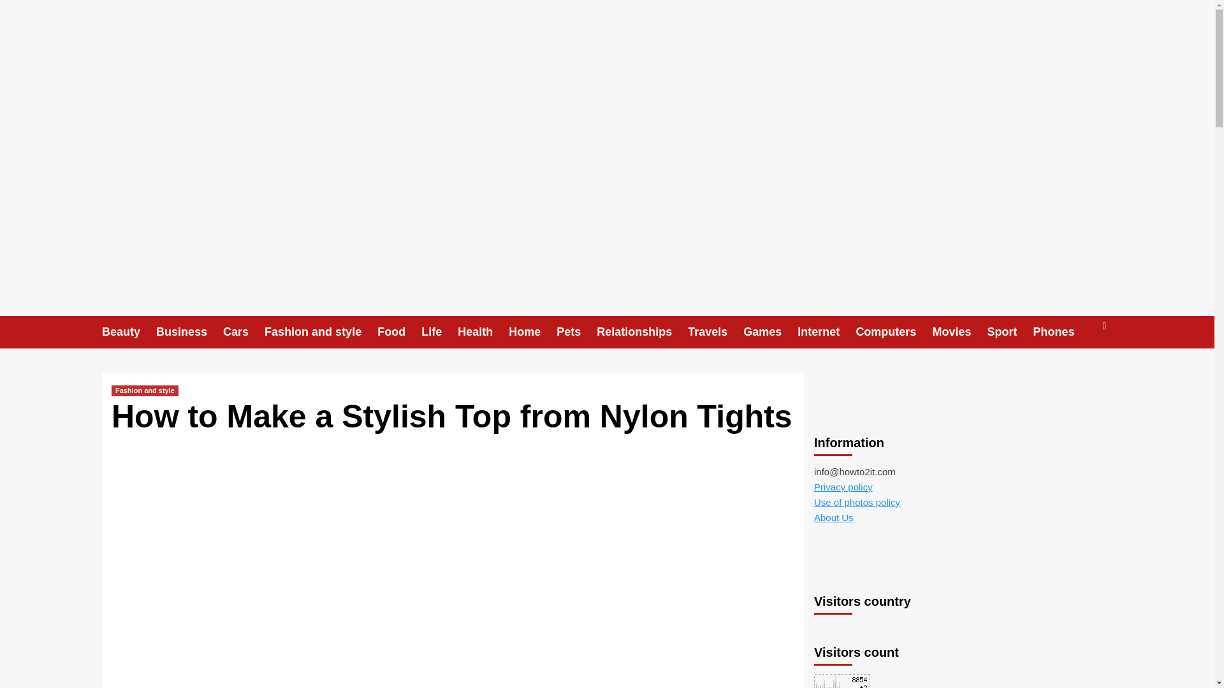  I want to click on Use of photos policy, so click(857, 502).